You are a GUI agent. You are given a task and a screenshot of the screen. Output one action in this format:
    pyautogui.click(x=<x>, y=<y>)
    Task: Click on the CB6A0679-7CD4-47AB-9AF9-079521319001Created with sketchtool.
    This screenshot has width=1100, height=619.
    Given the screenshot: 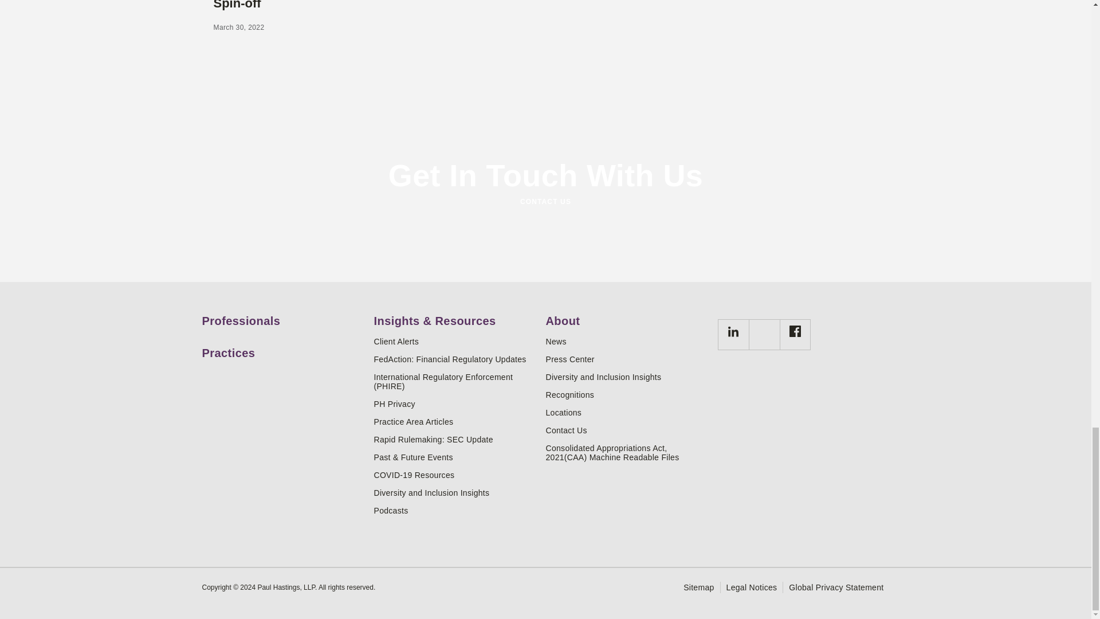 What is the action you would take?
    pyautogui.click(x=733, y=331)
    